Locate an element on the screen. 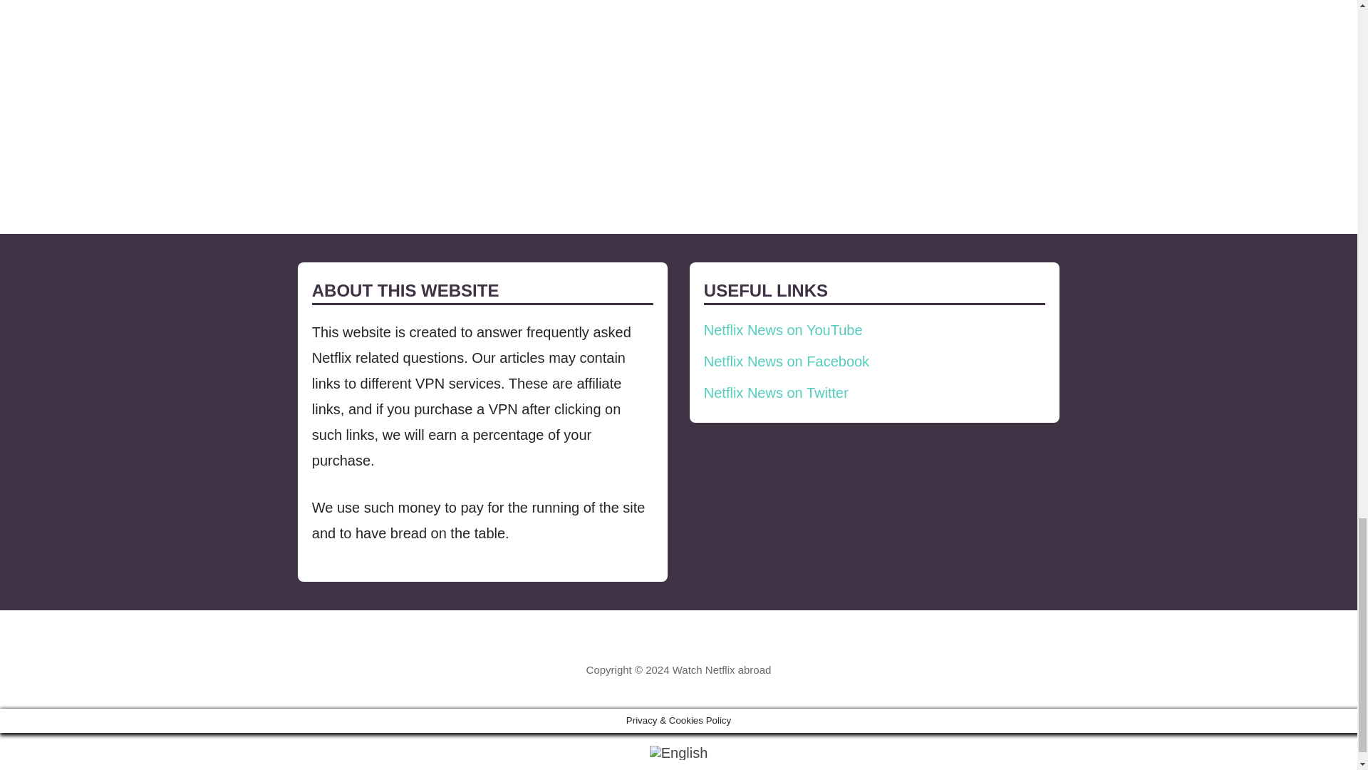 The height and width of the screenshot is (770, 1368). Netflix News on Twitter is located at coordinates (776, 392).